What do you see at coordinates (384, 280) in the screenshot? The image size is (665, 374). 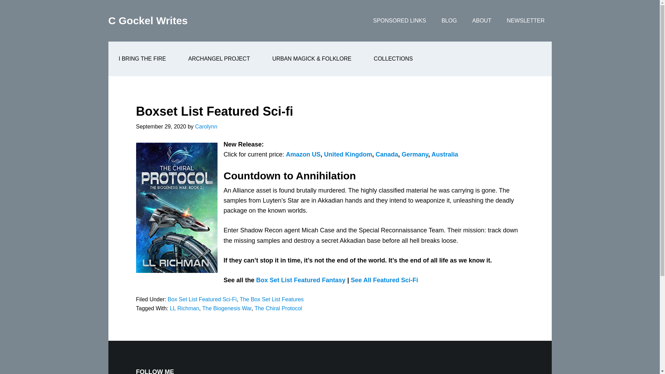 I see `See All Featured Sci-Fi` at bounding box center [384, 280].